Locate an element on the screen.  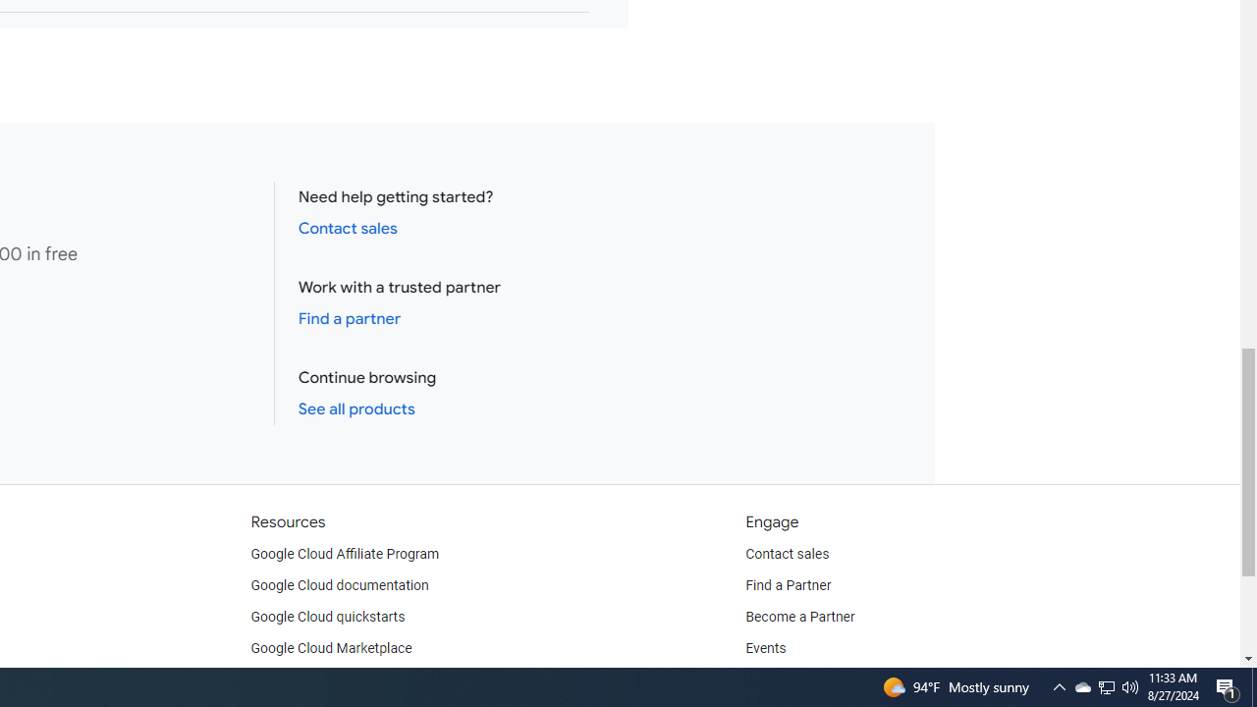
Google Cloud Marketplace is located at coordinates (330, 648).